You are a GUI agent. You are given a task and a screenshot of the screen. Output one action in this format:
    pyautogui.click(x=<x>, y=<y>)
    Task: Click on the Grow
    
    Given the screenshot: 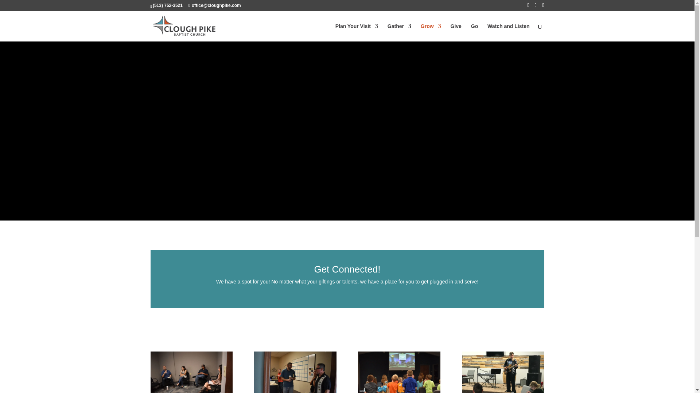 What is the action you would take?
    pyautogui.click(x=431, y=32)
    